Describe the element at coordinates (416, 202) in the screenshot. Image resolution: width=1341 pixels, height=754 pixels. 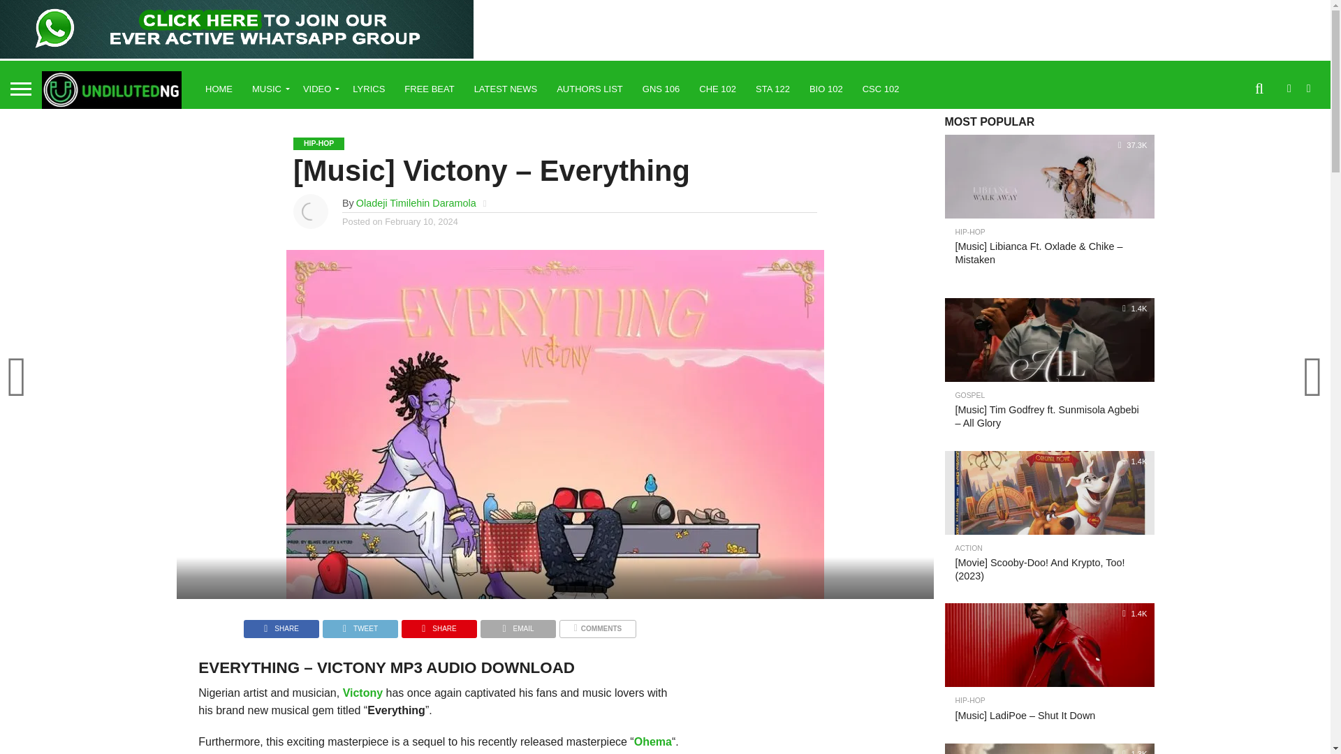
I see `Posts by Oladeji Timilehin Daramola` at that location.